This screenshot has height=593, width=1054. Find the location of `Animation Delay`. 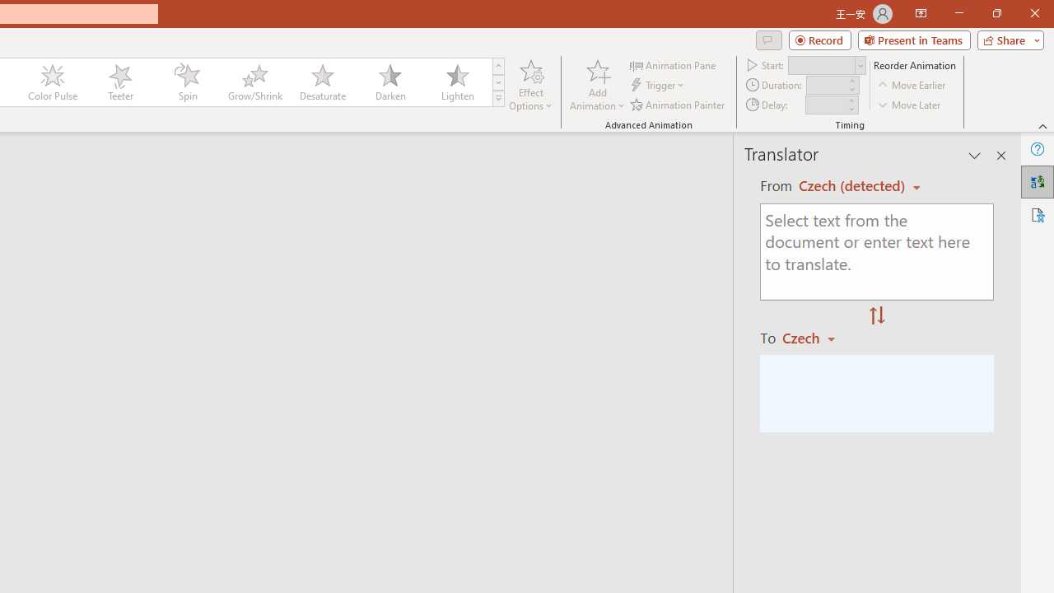

Animation Delay is located at coordinates (825, 105).